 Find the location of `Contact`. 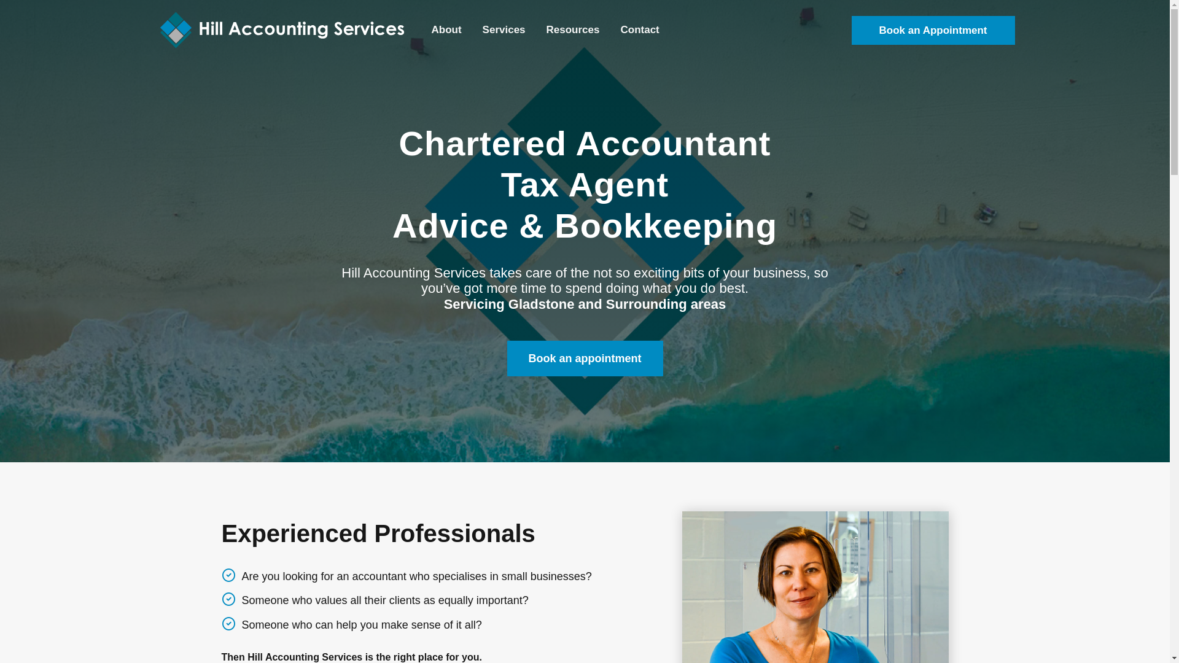

Contact is located at coordinates (640, 30).